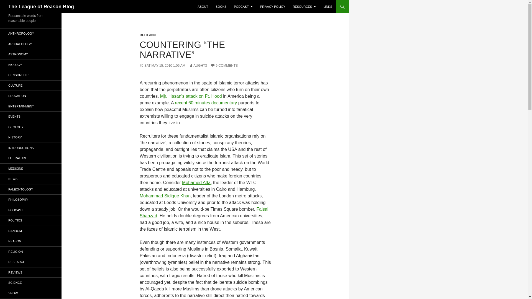  Describe the element at coordinates (328, 7) in the screenshot. I see `LINKS` at that location.